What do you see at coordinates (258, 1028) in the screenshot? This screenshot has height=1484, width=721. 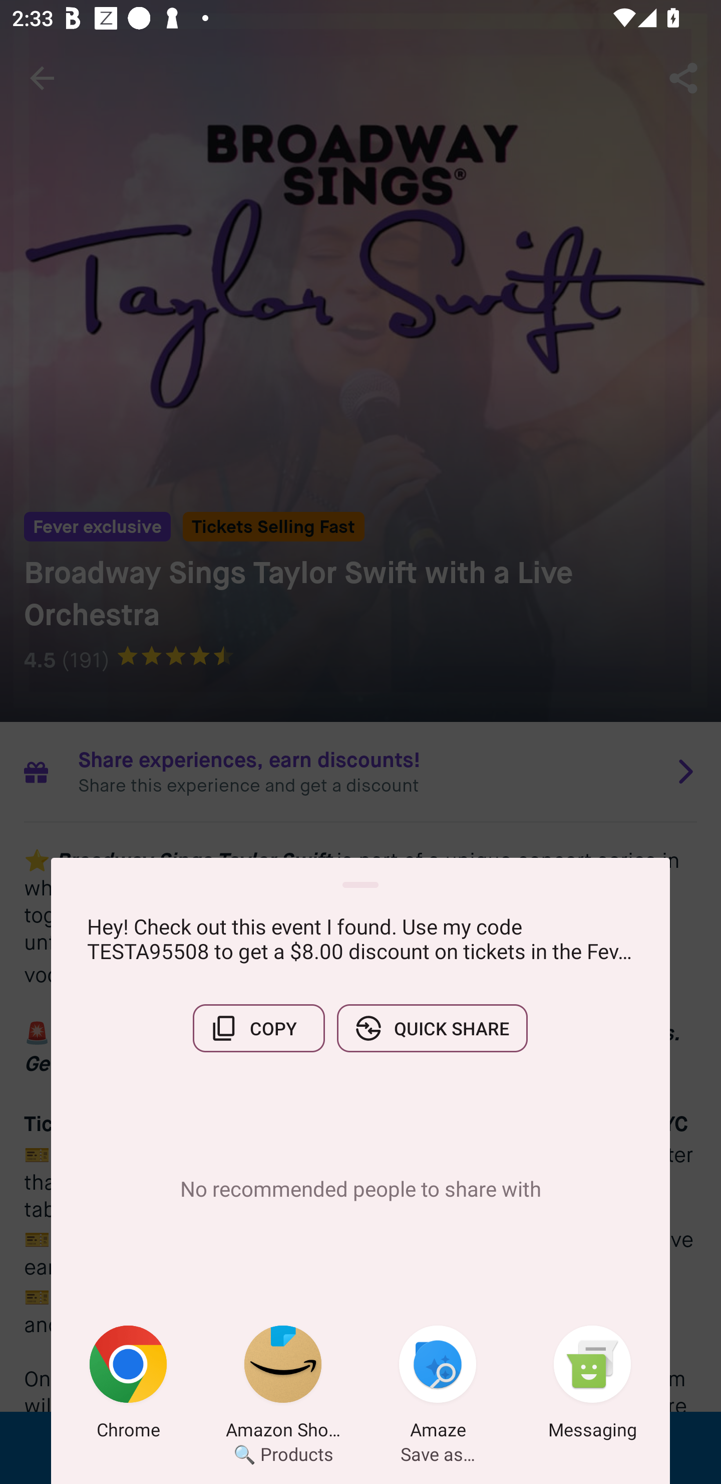 I see `COPY` at bounding box center [258, 1028].